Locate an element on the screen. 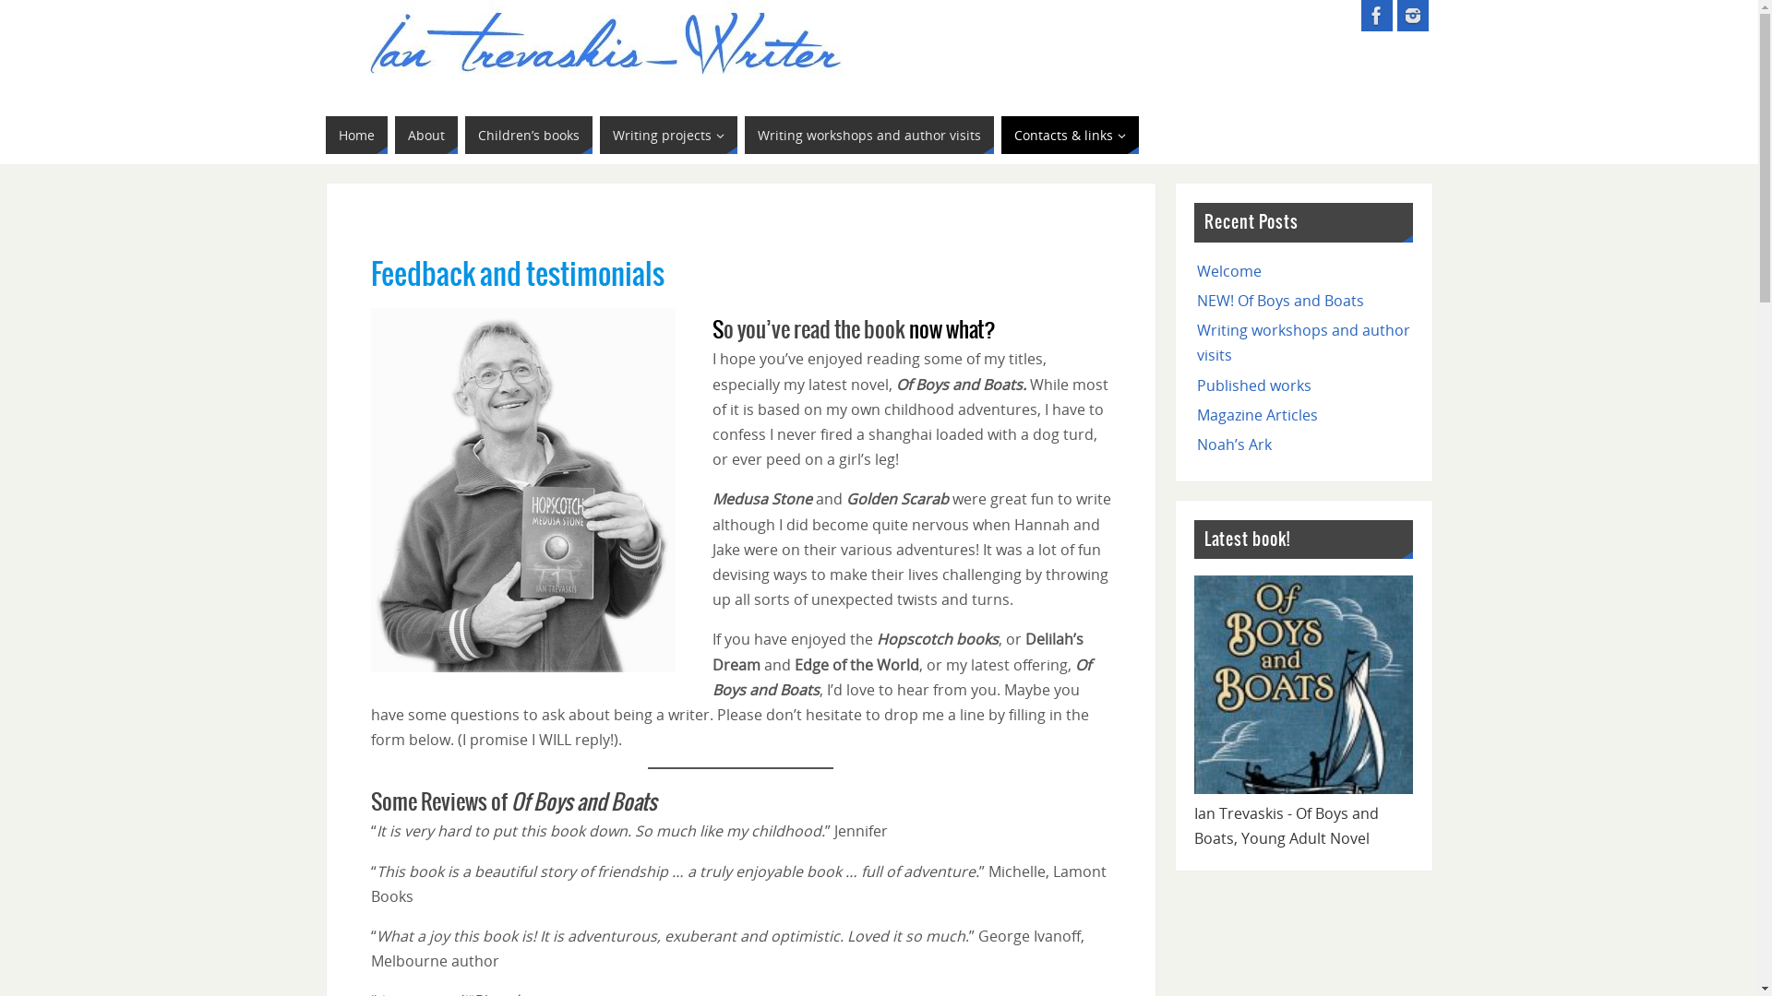 This screenshot has width=1772, height=996. Published works is located at coordinates (1254, 385).